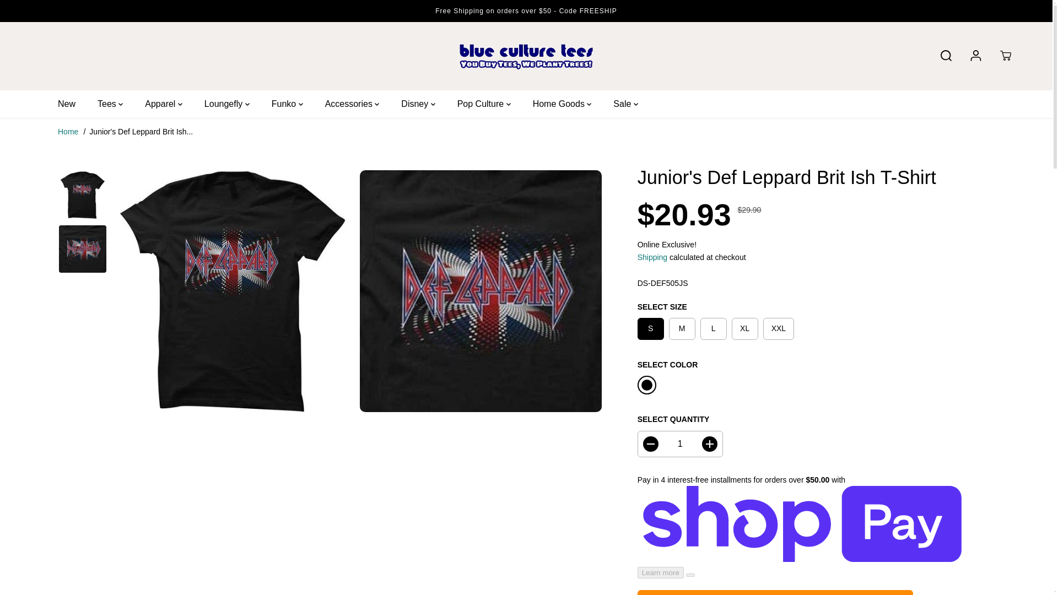 The height and width of the screenshot is (595, 1058). Describe the element at coordinates (1005, 55) in the screenshot. I see `Cart` at that location.